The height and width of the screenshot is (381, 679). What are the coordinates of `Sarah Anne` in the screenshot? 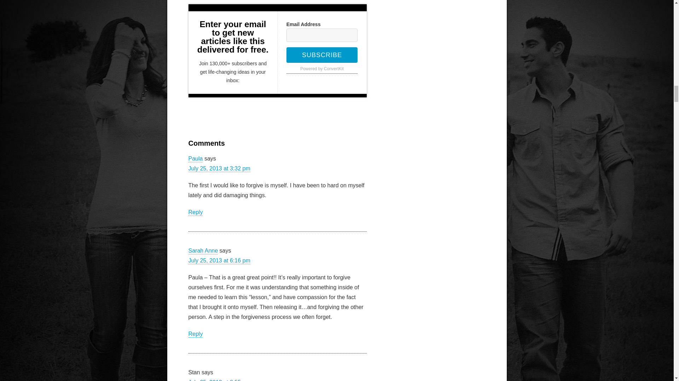 It's located at (203, 251).